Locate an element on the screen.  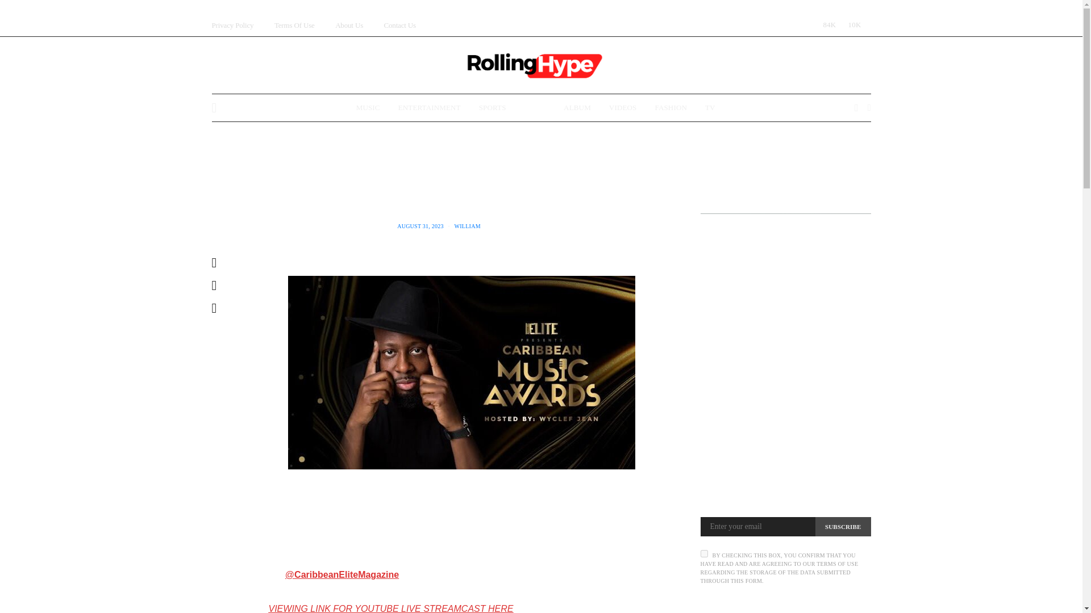
84K is located at coordinates (827, 24).